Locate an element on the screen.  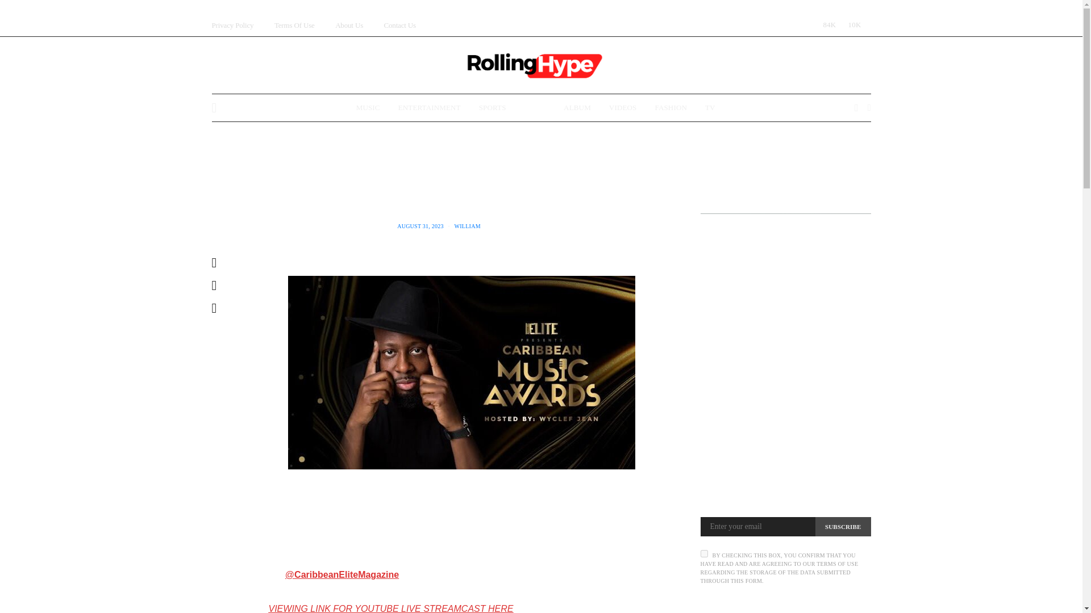
84K is located at coordinates (827, 24).